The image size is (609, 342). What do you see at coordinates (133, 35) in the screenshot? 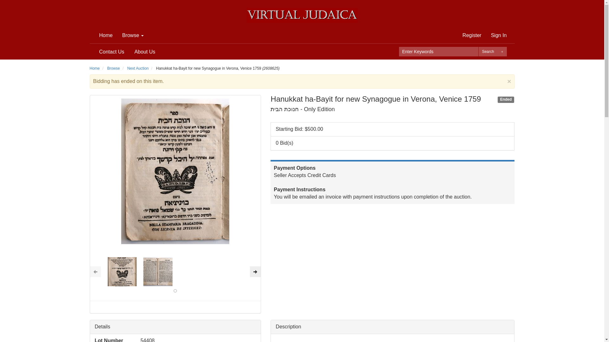
I see `Browse` at bounding box center [133, 35].